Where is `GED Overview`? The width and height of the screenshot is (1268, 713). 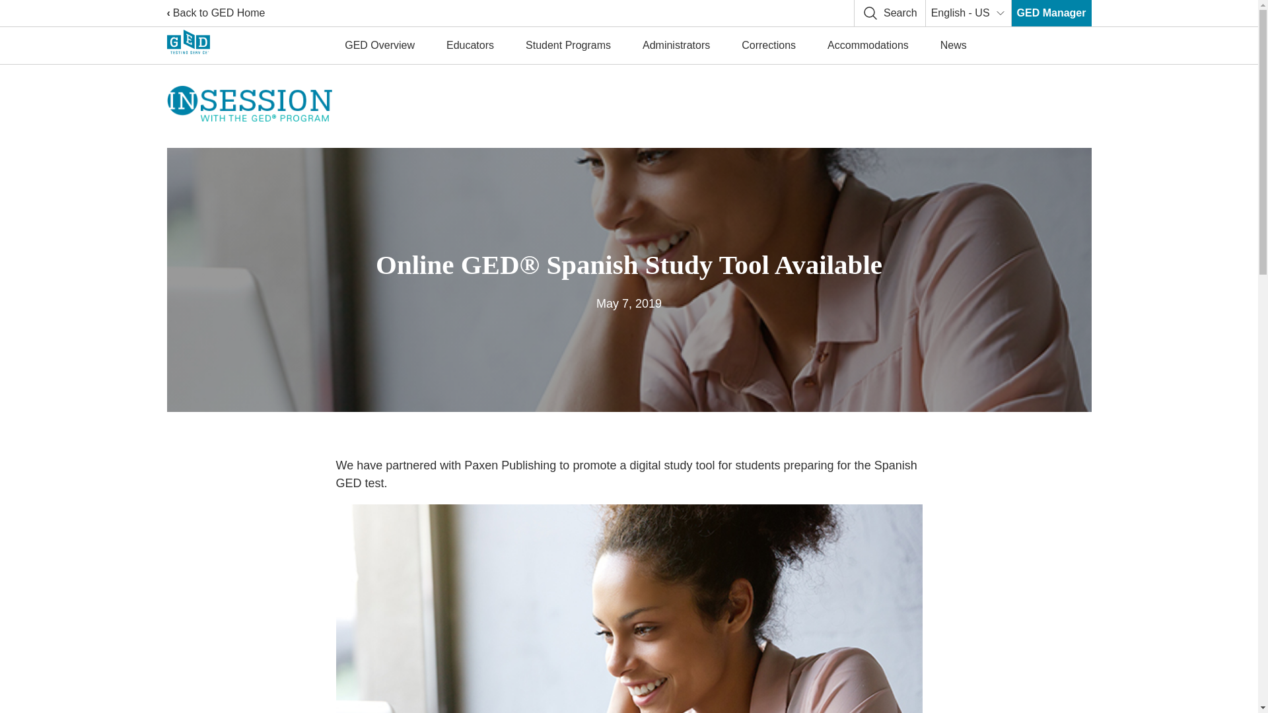
GED Overview is located at coordinates (379, 46).